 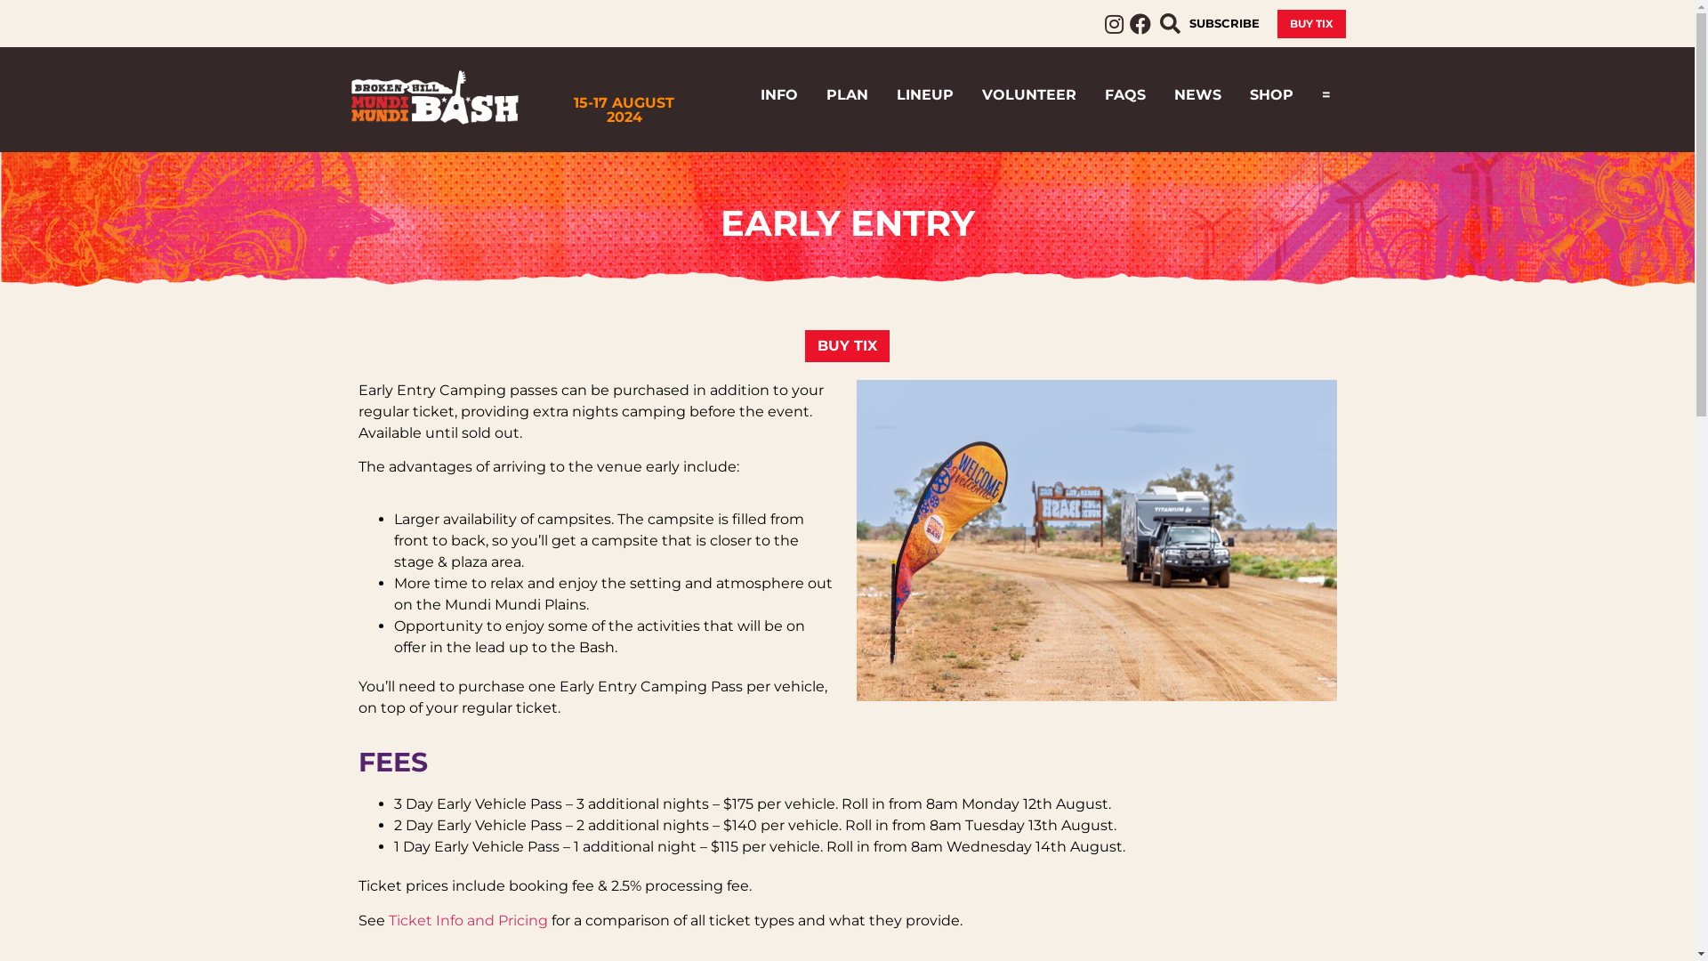 I want to click on NEWS, so click(x=1197, y=95).